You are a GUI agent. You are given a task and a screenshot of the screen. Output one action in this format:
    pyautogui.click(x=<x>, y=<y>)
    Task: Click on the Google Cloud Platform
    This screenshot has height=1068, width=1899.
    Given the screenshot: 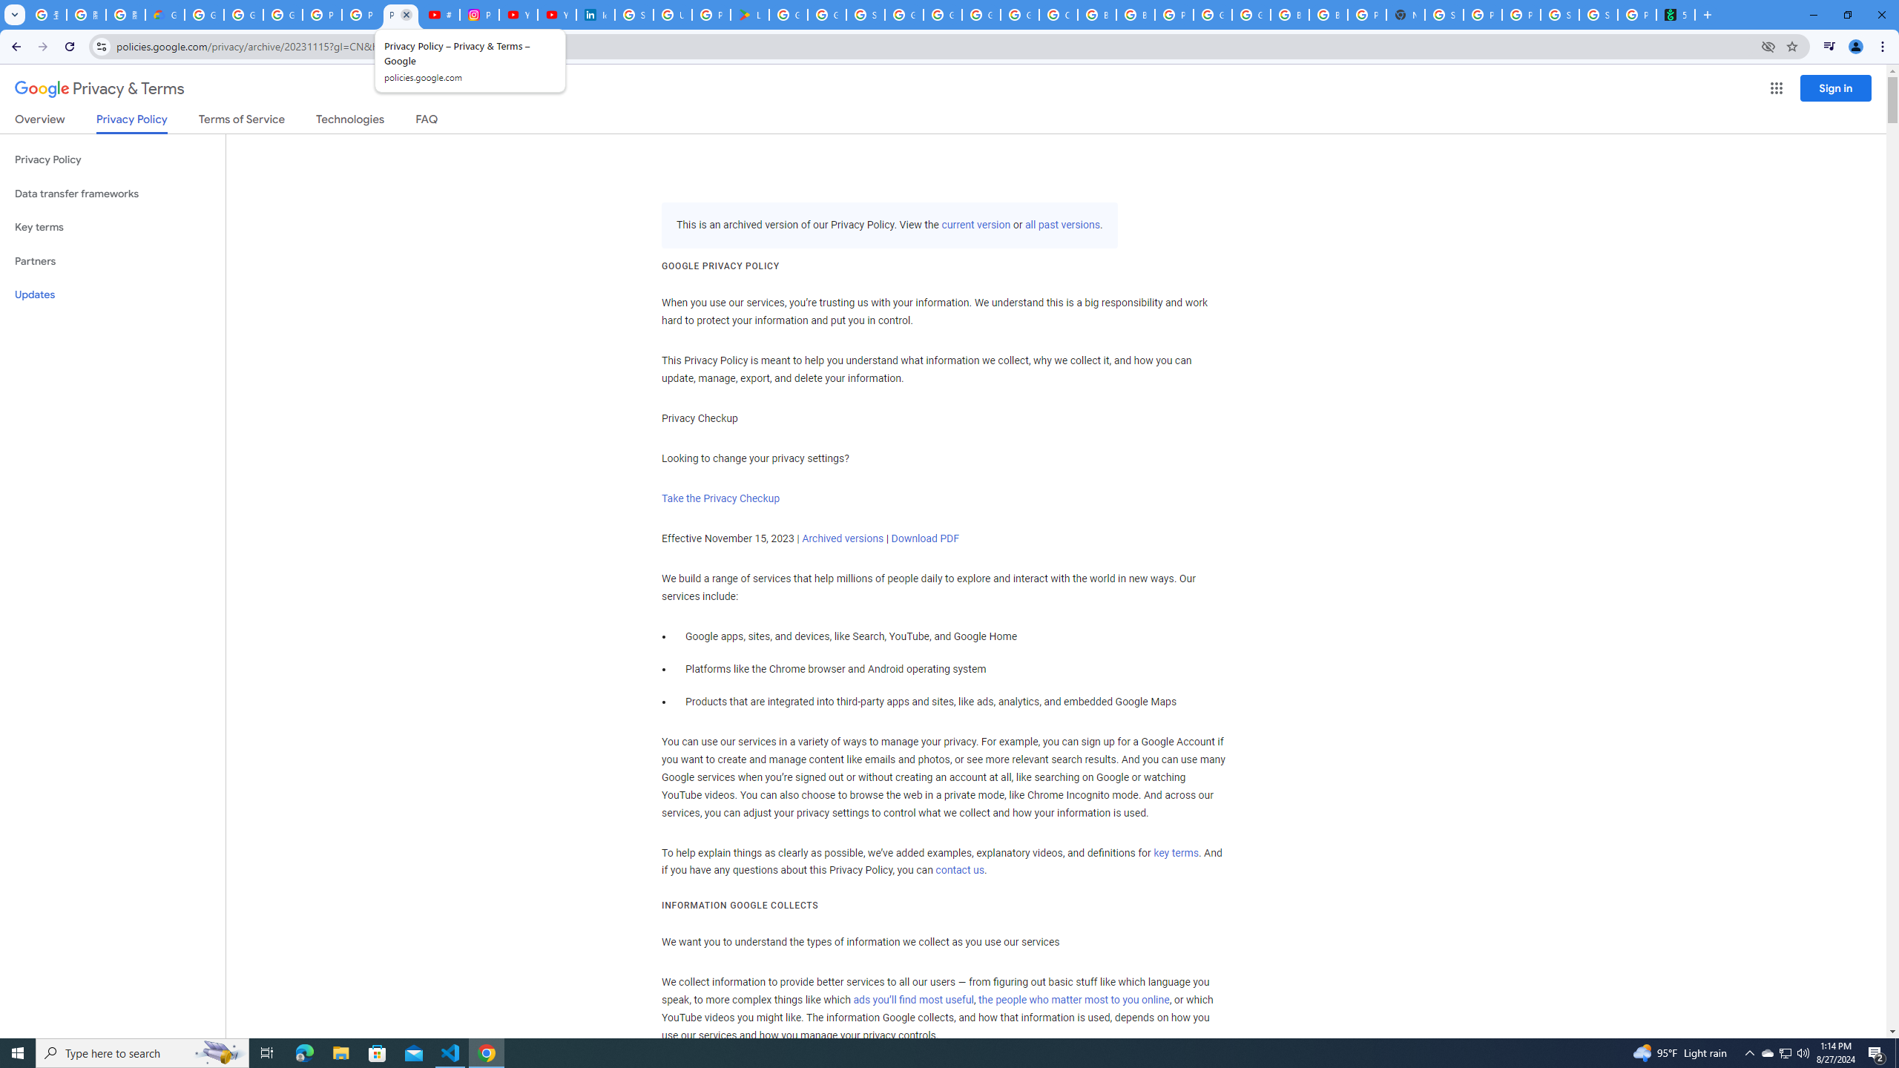 What is the action you would take?
    pyautogui.click(x=1212, y=15)
    